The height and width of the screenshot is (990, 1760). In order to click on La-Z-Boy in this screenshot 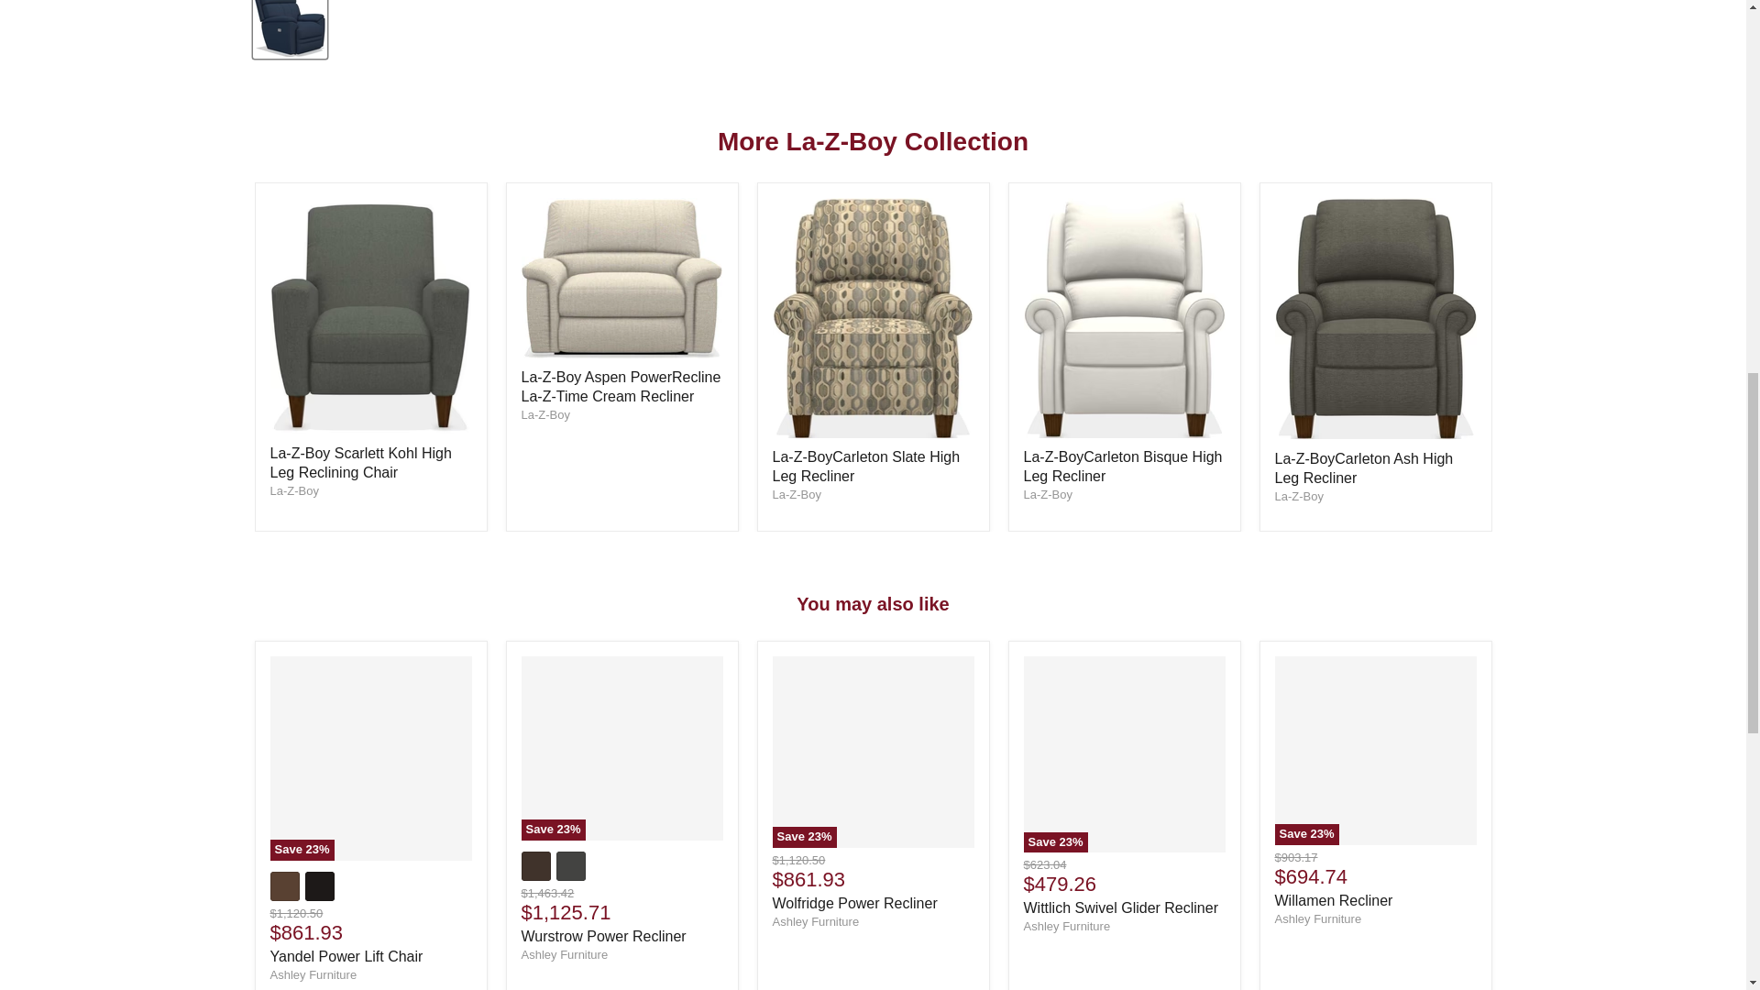, I will do `click(293, 491)`.